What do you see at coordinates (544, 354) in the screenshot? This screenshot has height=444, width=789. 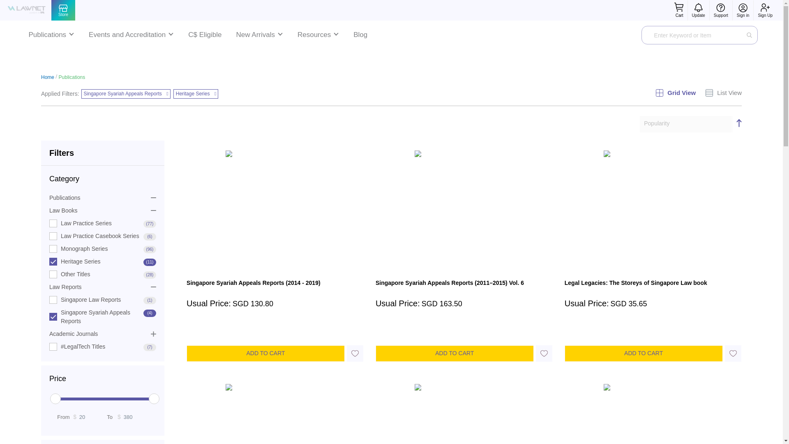 I see `Add to Wishlist` at bounding box center [544, 354].